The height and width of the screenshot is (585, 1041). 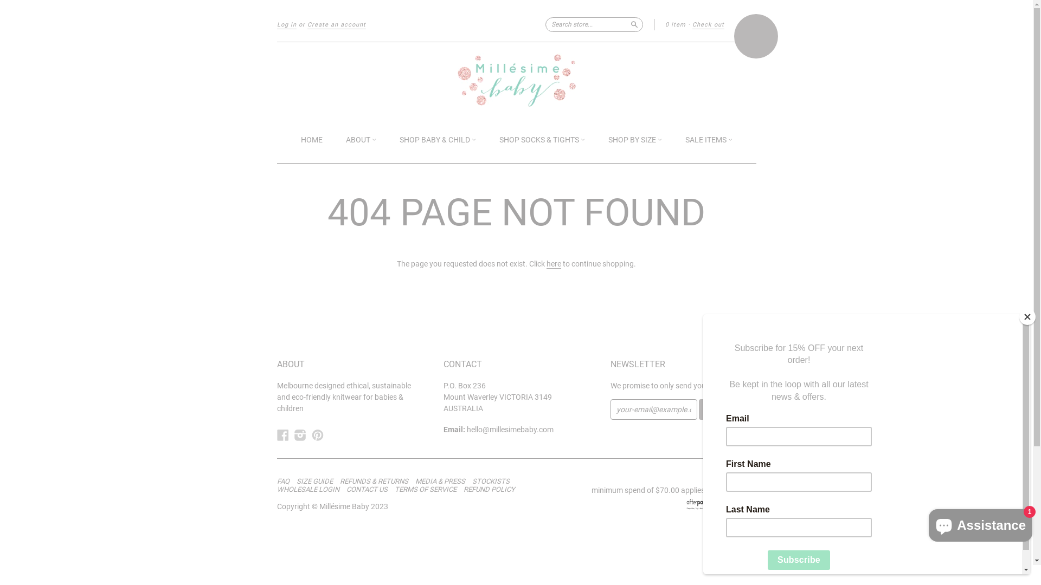 I want to click on SHOP BABY & CHILD, so click(x=437, y=141).